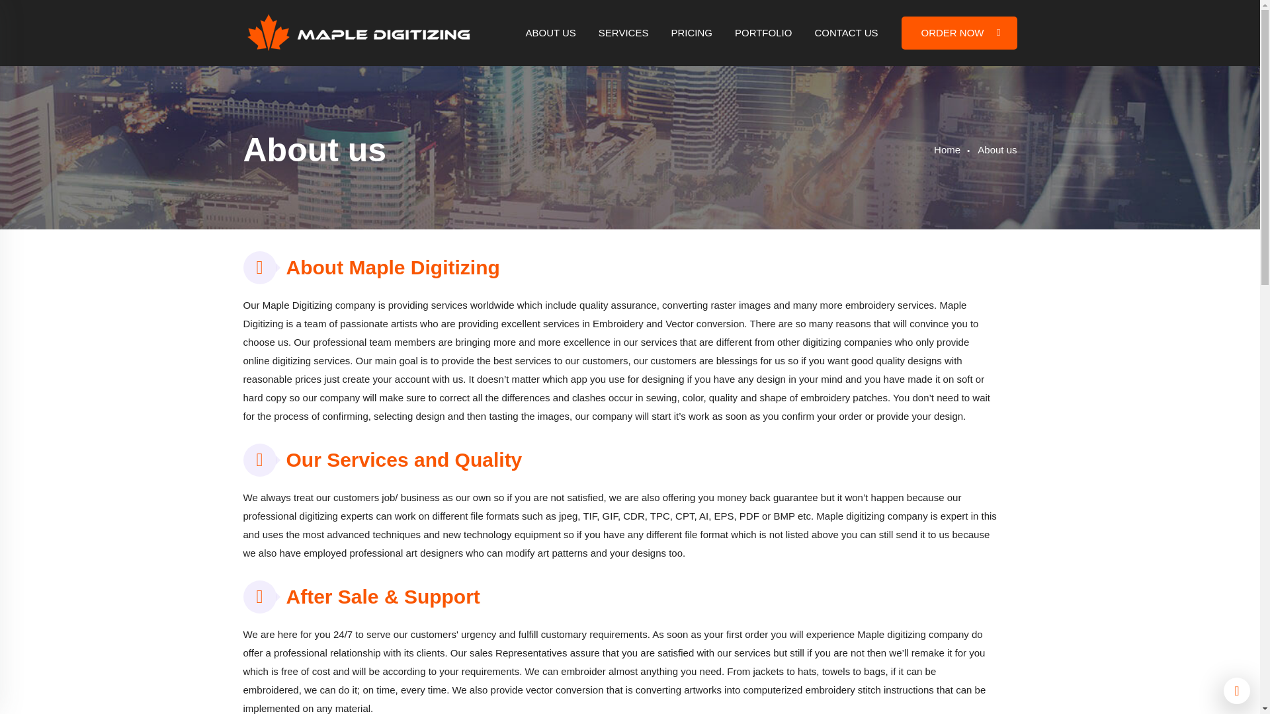 This screenshot has width=1270, height=714. What do you see at coordinates (958, 32) in the screenshot?
I see `ORDER NOW` at bounding box center [958, 32].